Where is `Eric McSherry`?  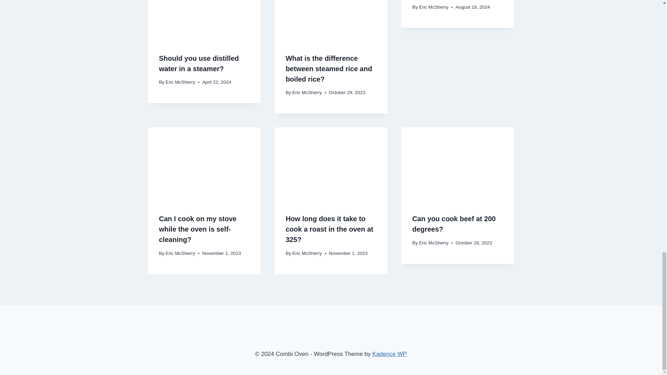
Eric McSherry is located at coordinates (180, 253).